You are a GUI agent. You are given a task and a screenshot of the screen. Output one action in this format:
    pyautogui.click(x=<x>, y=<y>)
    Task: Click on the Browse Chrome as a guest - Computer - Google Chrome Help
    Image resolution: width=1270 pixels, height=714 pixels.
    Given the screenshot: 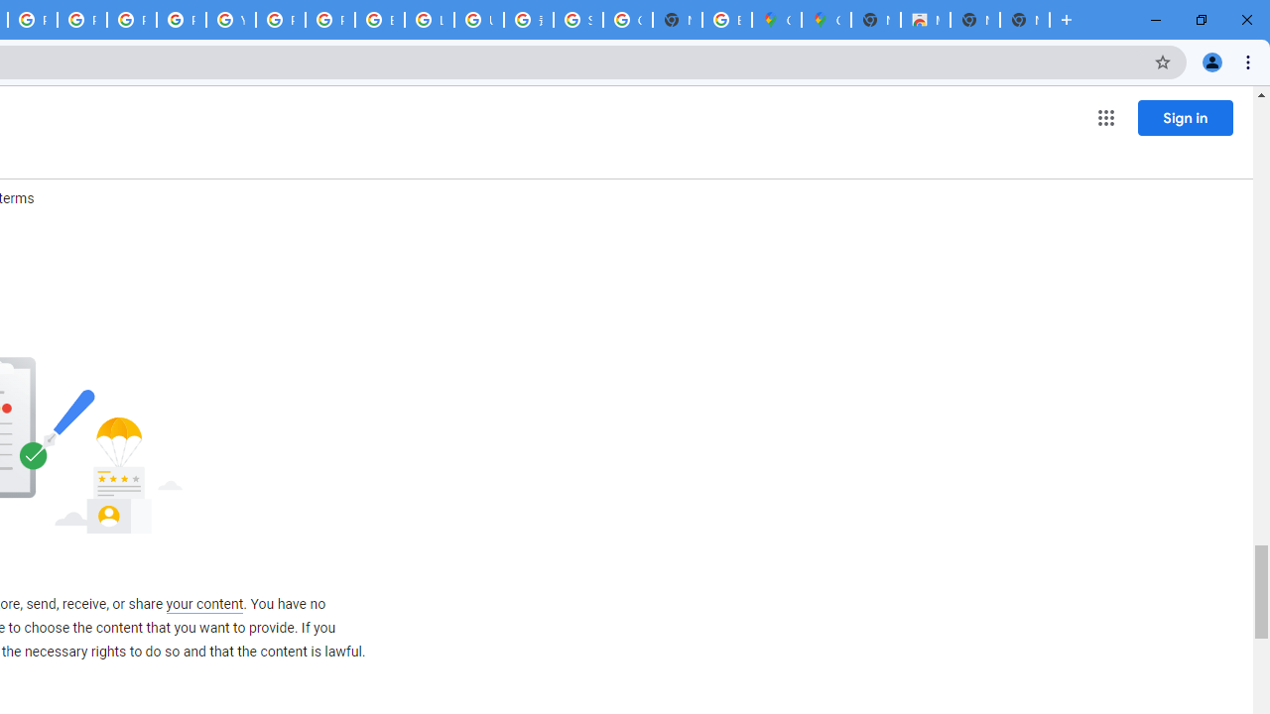 What is the action you would take?
    pyautogui.click(x=380, y=20)
    